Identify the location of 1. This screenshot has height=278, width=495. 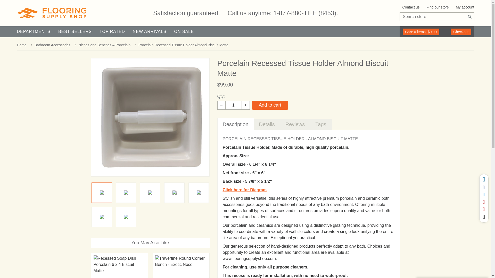
(234, 105).